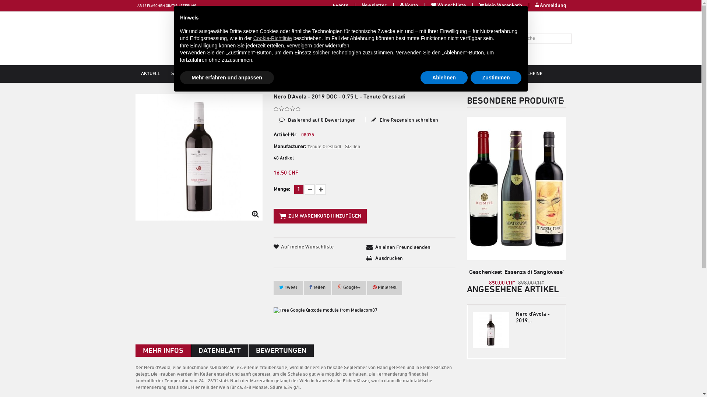  Describe the element at coordinates (307, 247) in the screenshot. I see `Auf meine Wunschliste` at that location.